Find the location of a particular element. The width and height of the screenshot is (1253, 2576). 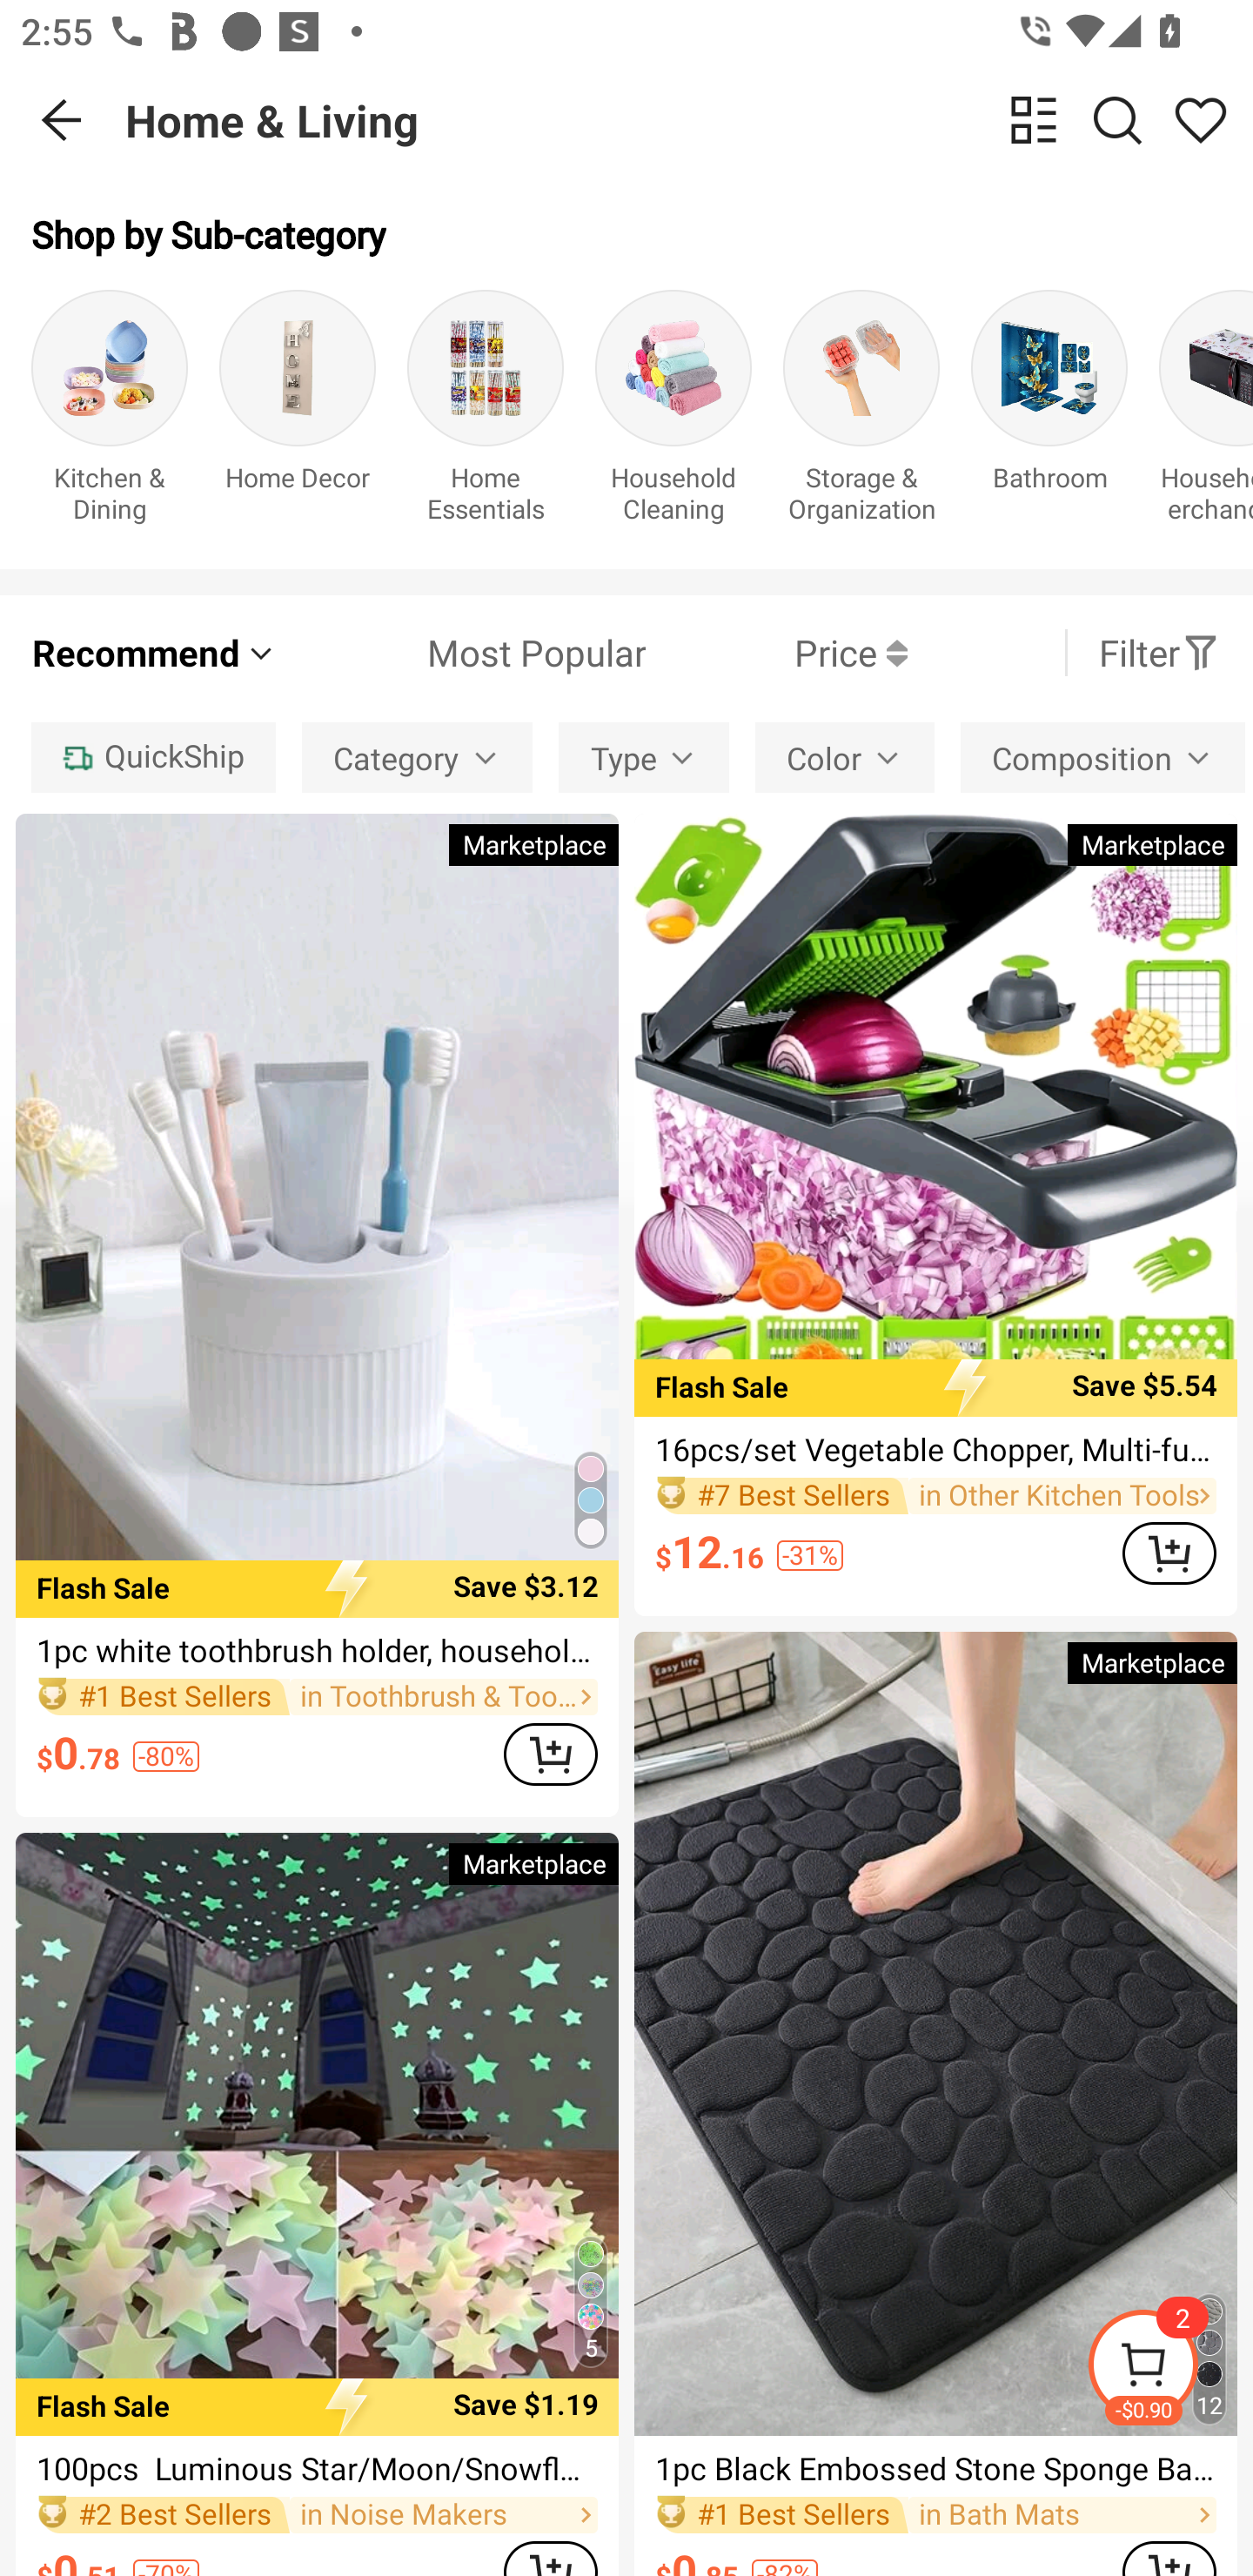

Storage & Organization is located at coordinates (861, 413).